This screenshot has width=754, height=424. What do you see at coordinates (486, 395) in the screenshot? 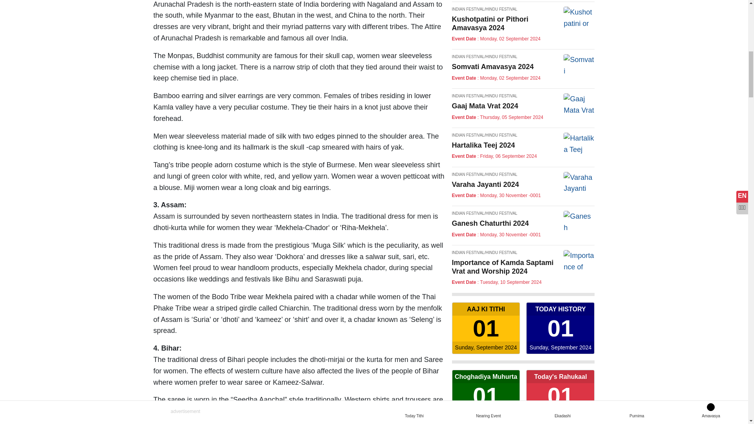
I see `Kushotpatini or Pithori Amavasya 2024` at bounding box center [486, 395].